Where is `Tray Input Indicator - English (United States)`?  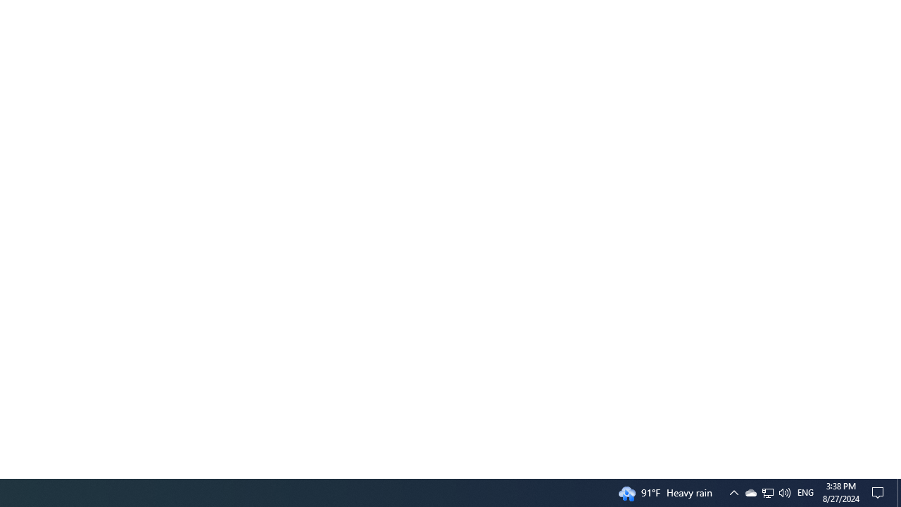 Tray Input Indicator - English (United States) is located at coordinates (767, 493).